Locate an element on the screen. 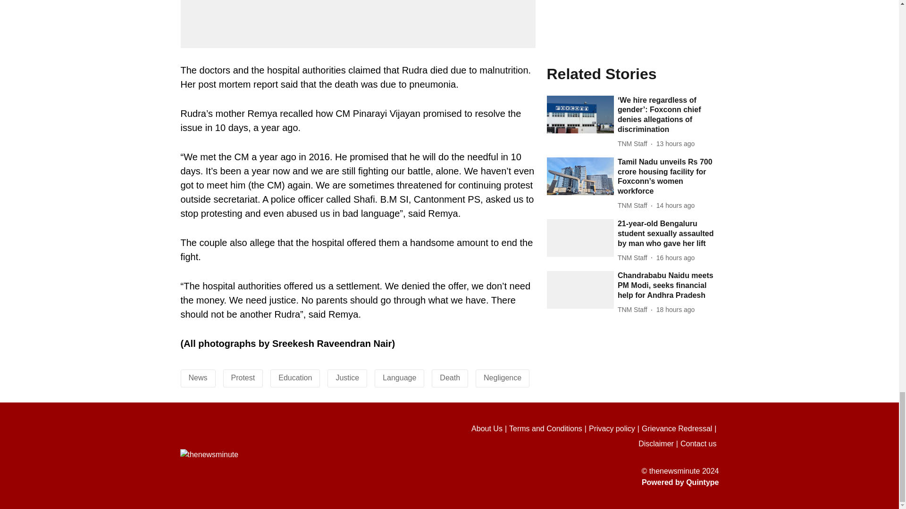 The height and width of the screenshot is (509, 906). Death is located at coordinates (450, 378).